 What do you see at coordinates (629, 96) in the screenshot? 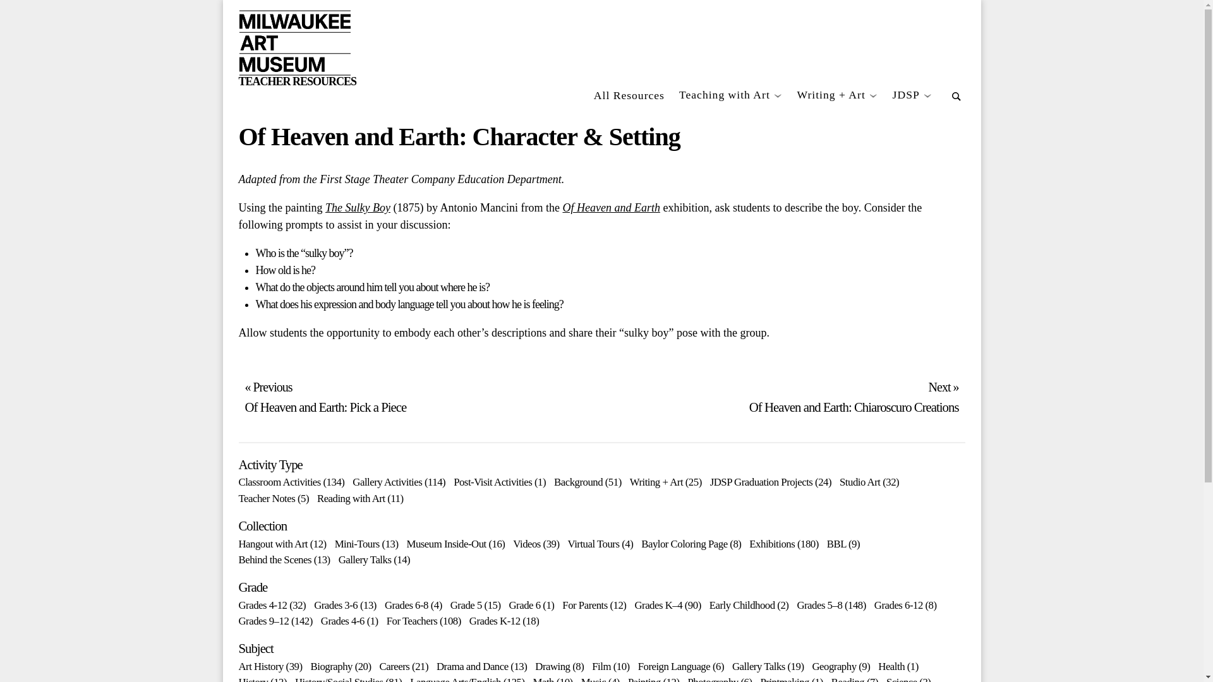
I see `All Resources` at bounding box center [629, 96].